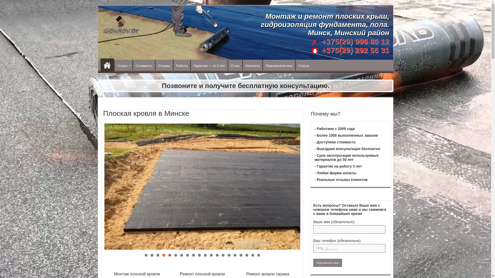 This screenshot has width=495, height=278. I want to click on +375(29) 996 86 12, so click(355, 41).